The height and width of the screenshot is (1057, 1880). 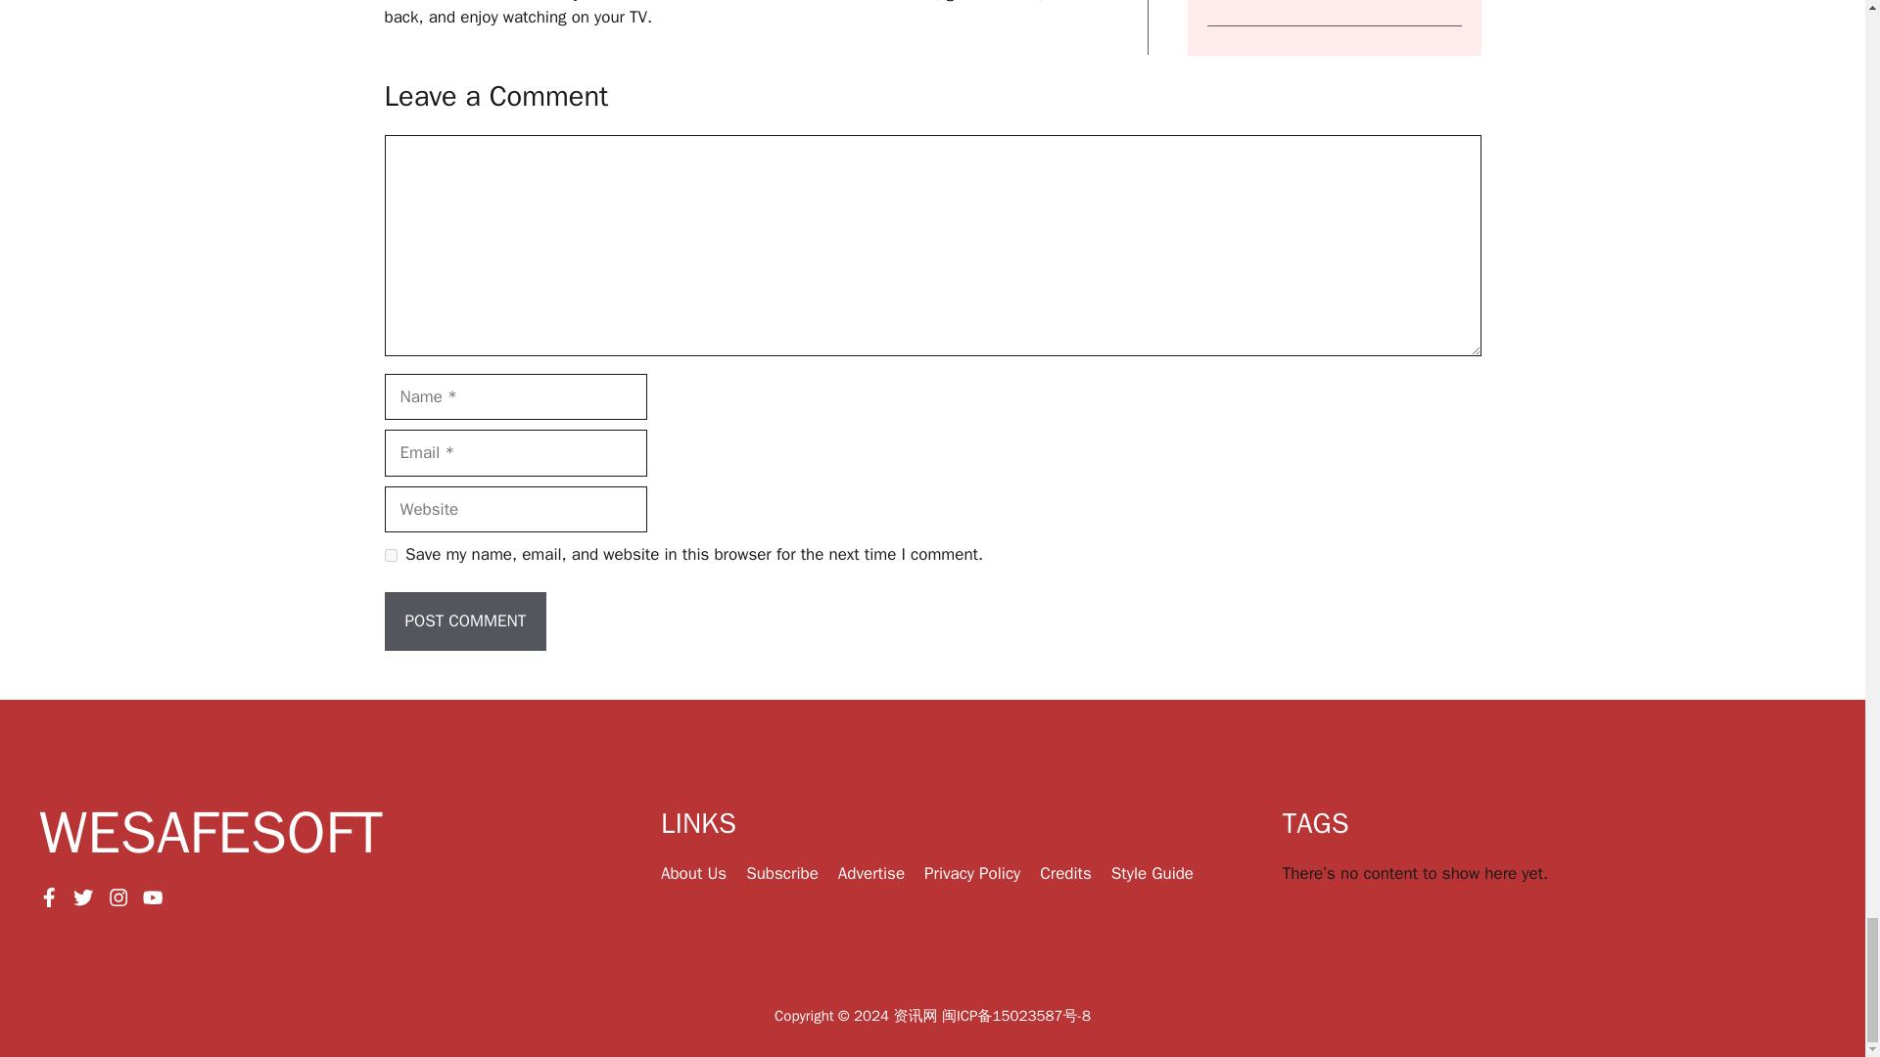 I want to click on About Us, so click(x=693, y=873).